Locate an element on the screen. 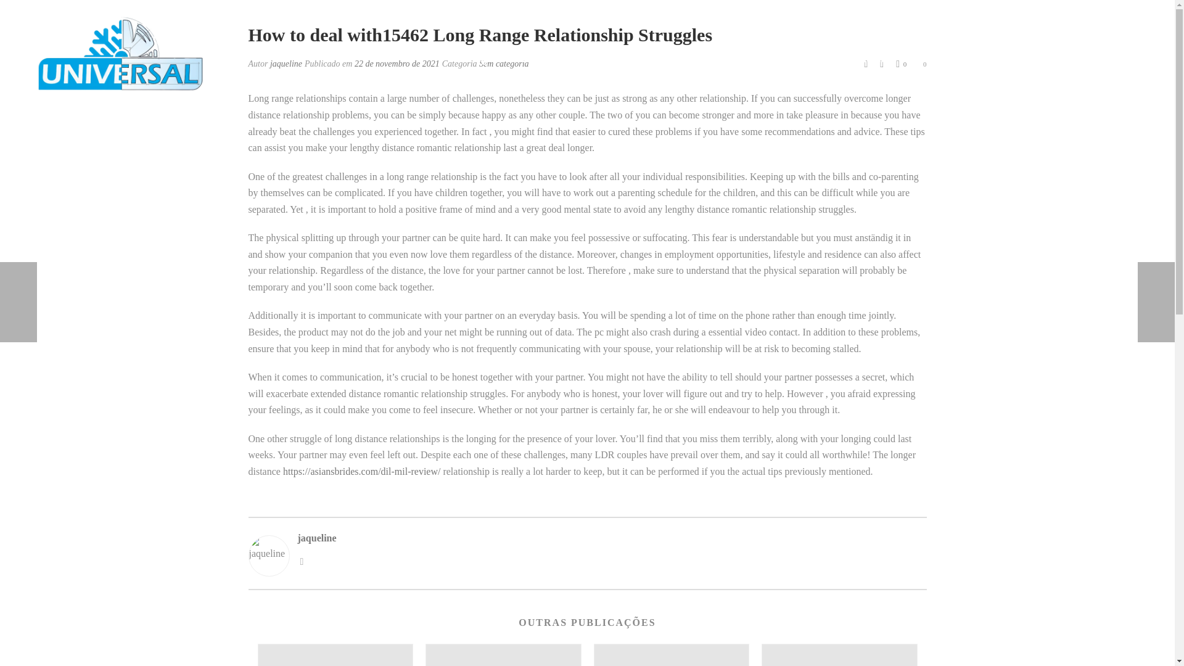 The image size is (1184, 666). jaqueline is located at coordinates (286, 64).